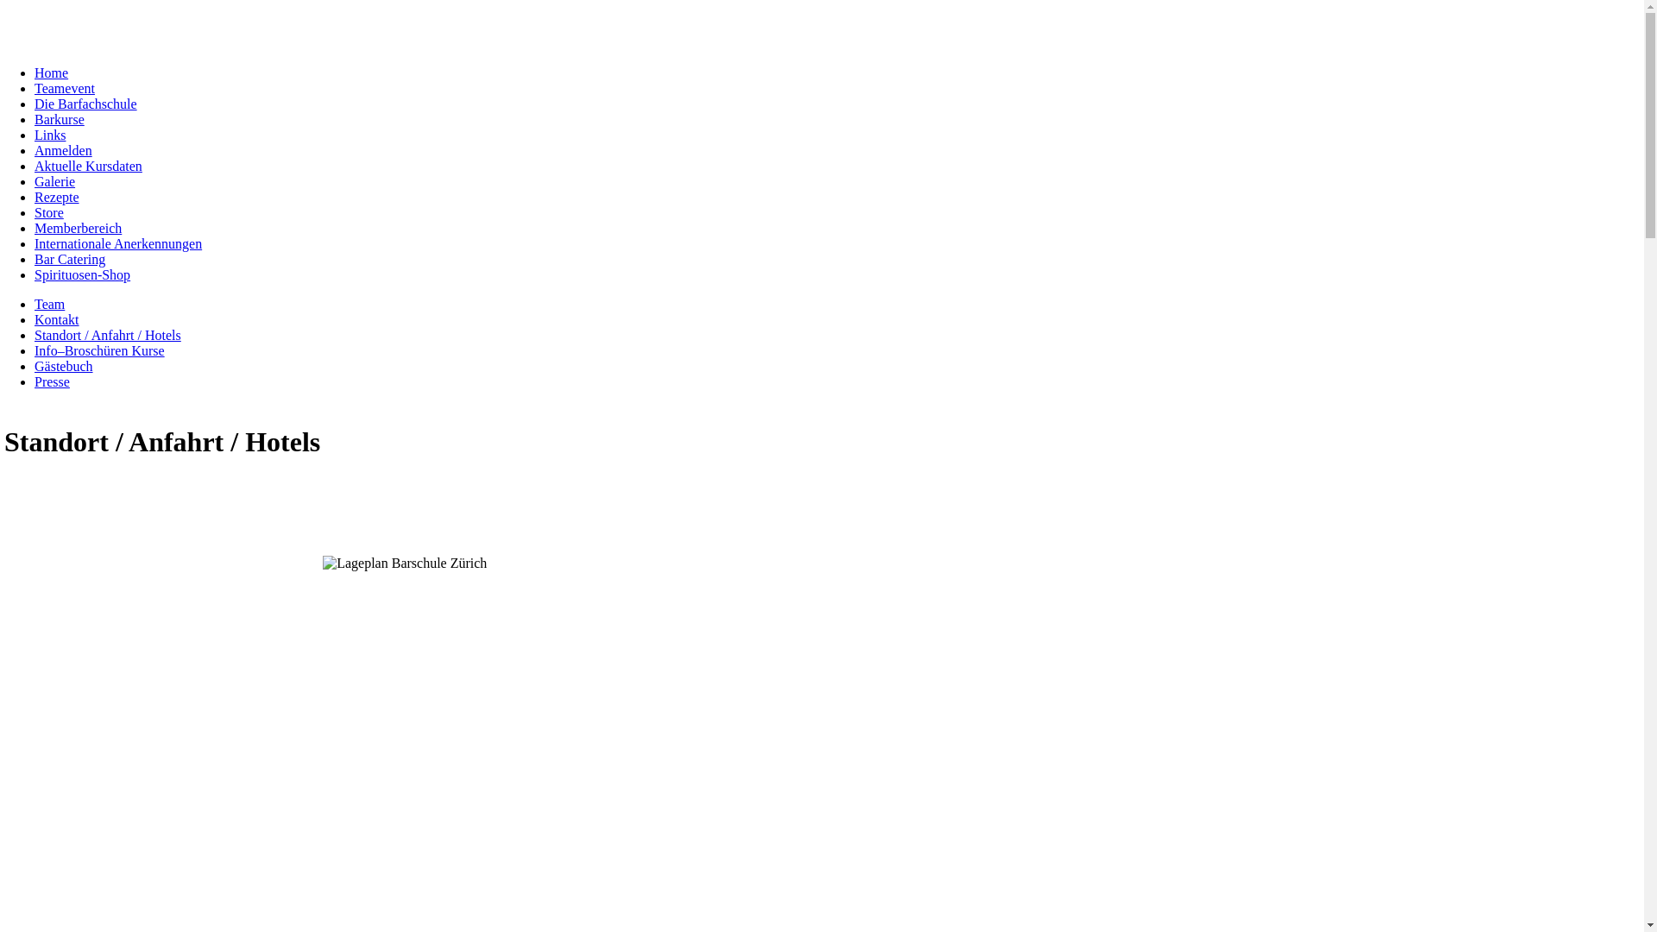 The width and height of the screenshot is (1657, 932). What do you see at coordinates (49, 212) in the screenshot?
I see `Store` at bounding box center [49, 212].